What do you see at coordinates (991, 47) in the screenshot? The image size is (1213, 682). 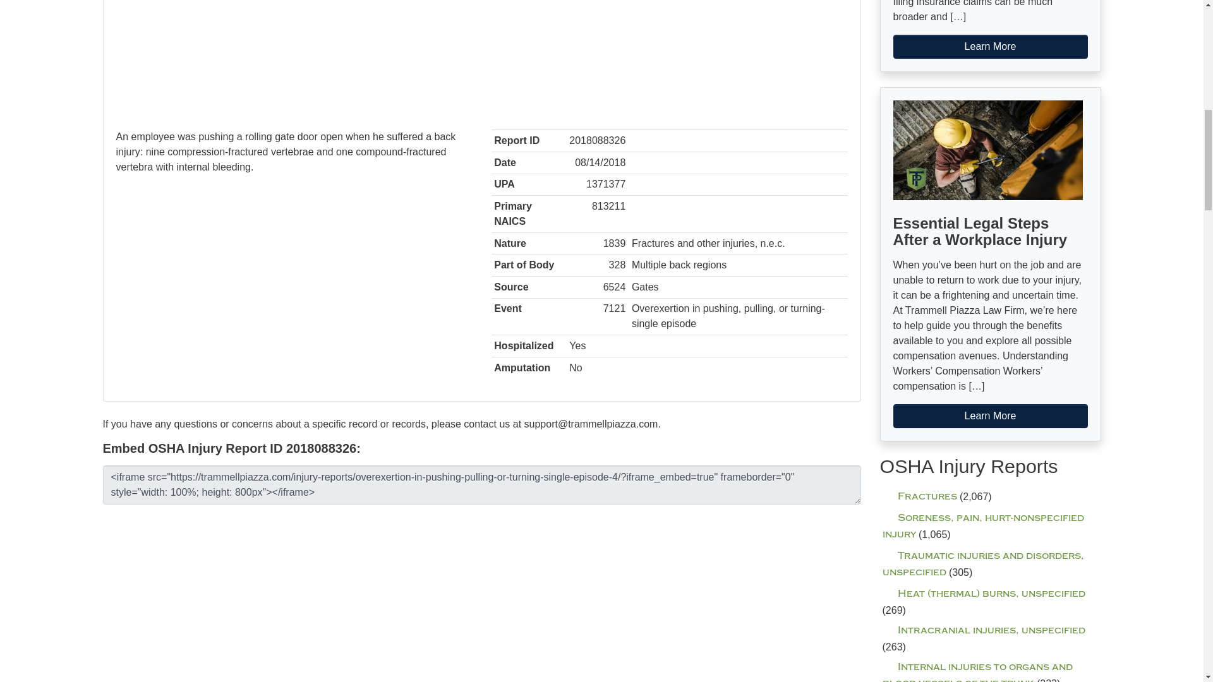 I see `Learn More` at bounding box center [991, 47].